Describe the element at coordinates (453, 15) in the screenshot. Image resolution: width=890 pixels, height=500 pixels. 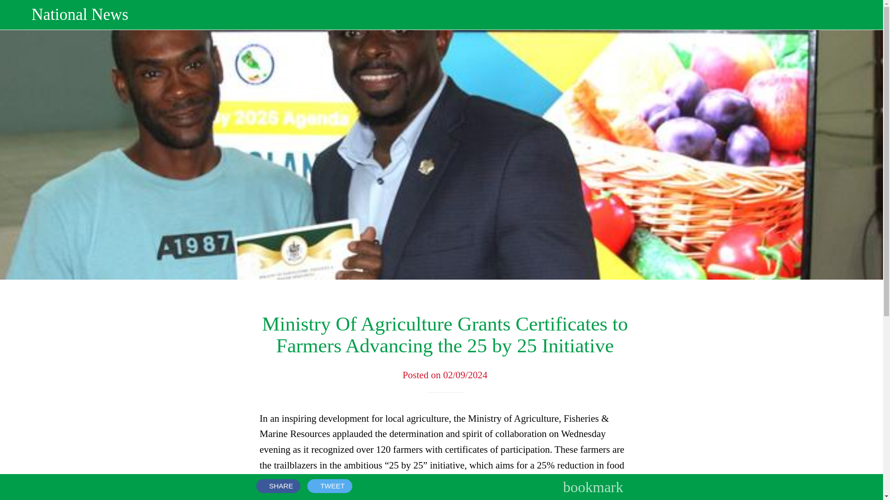
I see `National News` at that location.